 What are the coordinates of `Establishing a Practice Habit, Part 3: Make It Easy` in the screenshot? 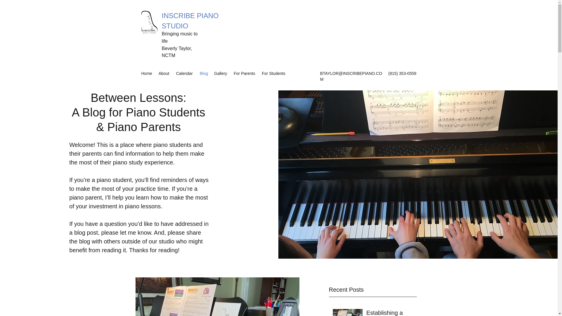 It's located at (390, 312).